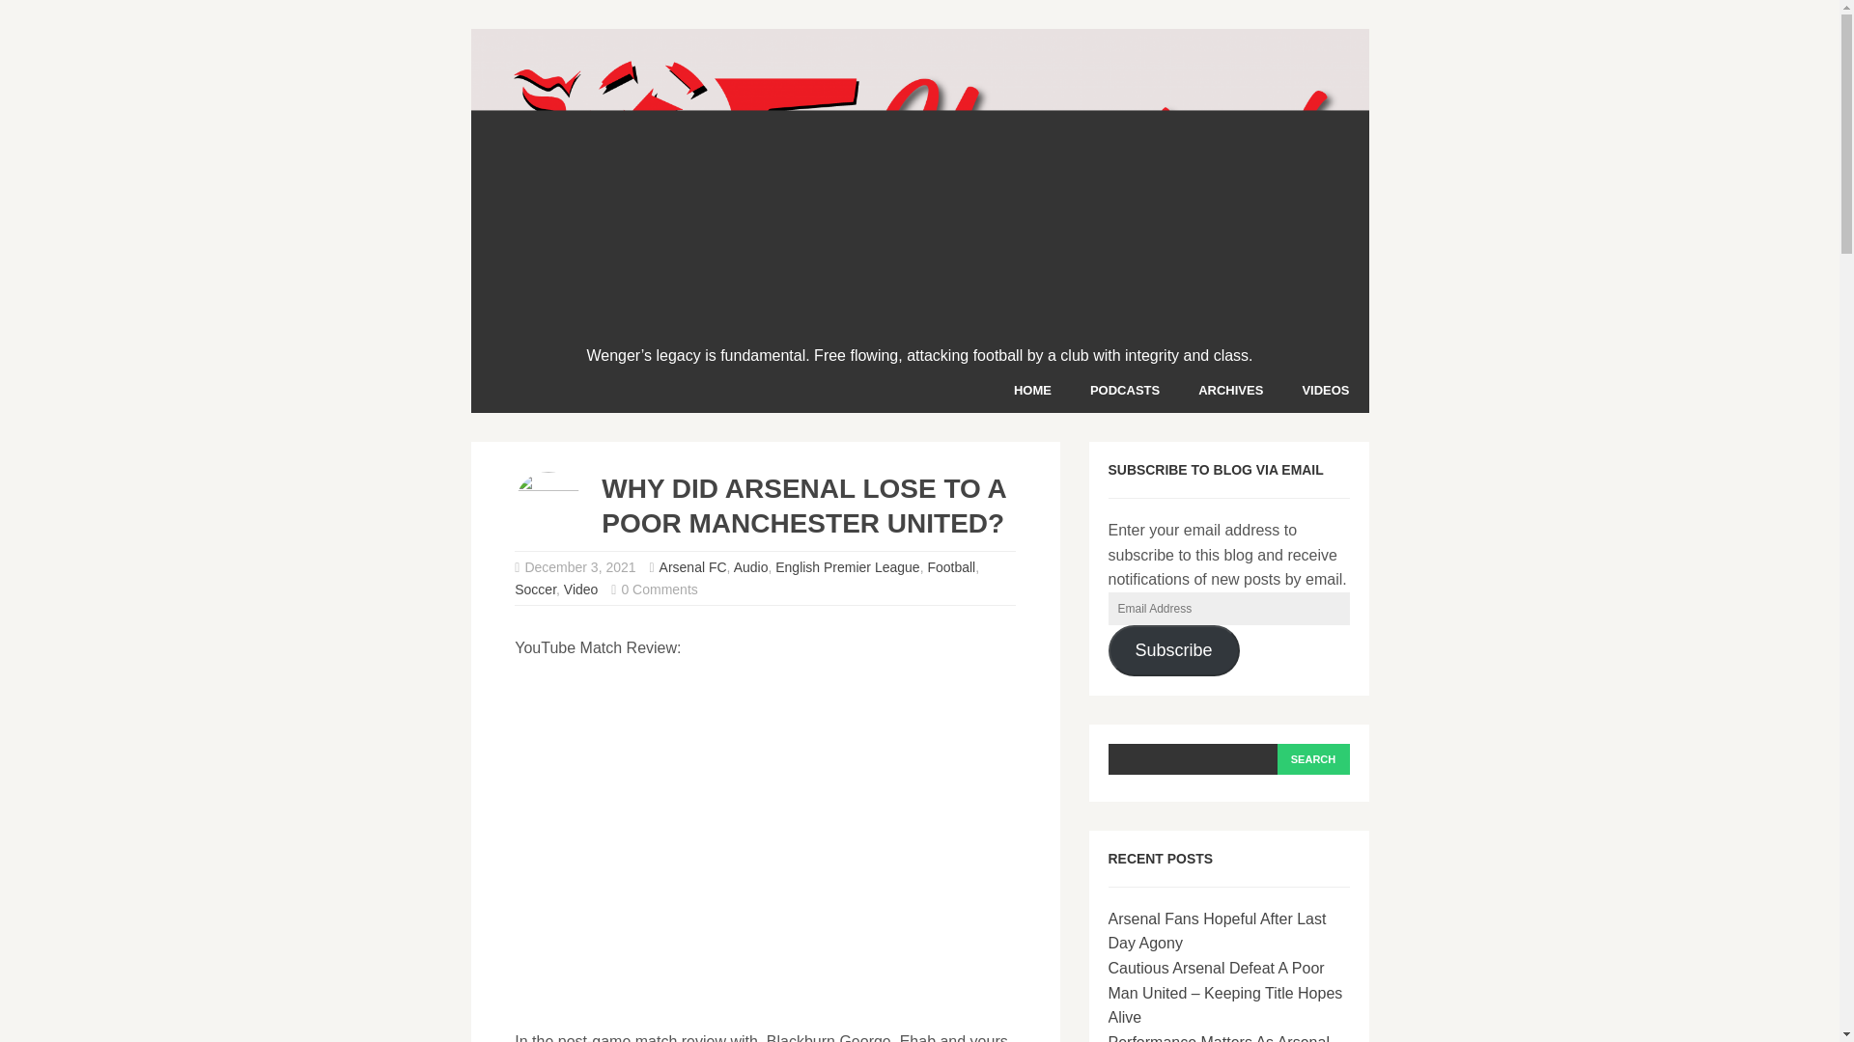 The width and height of the screenshot is (1854, 1042). I want to click on ARCHIVES, so click(1230, 390).